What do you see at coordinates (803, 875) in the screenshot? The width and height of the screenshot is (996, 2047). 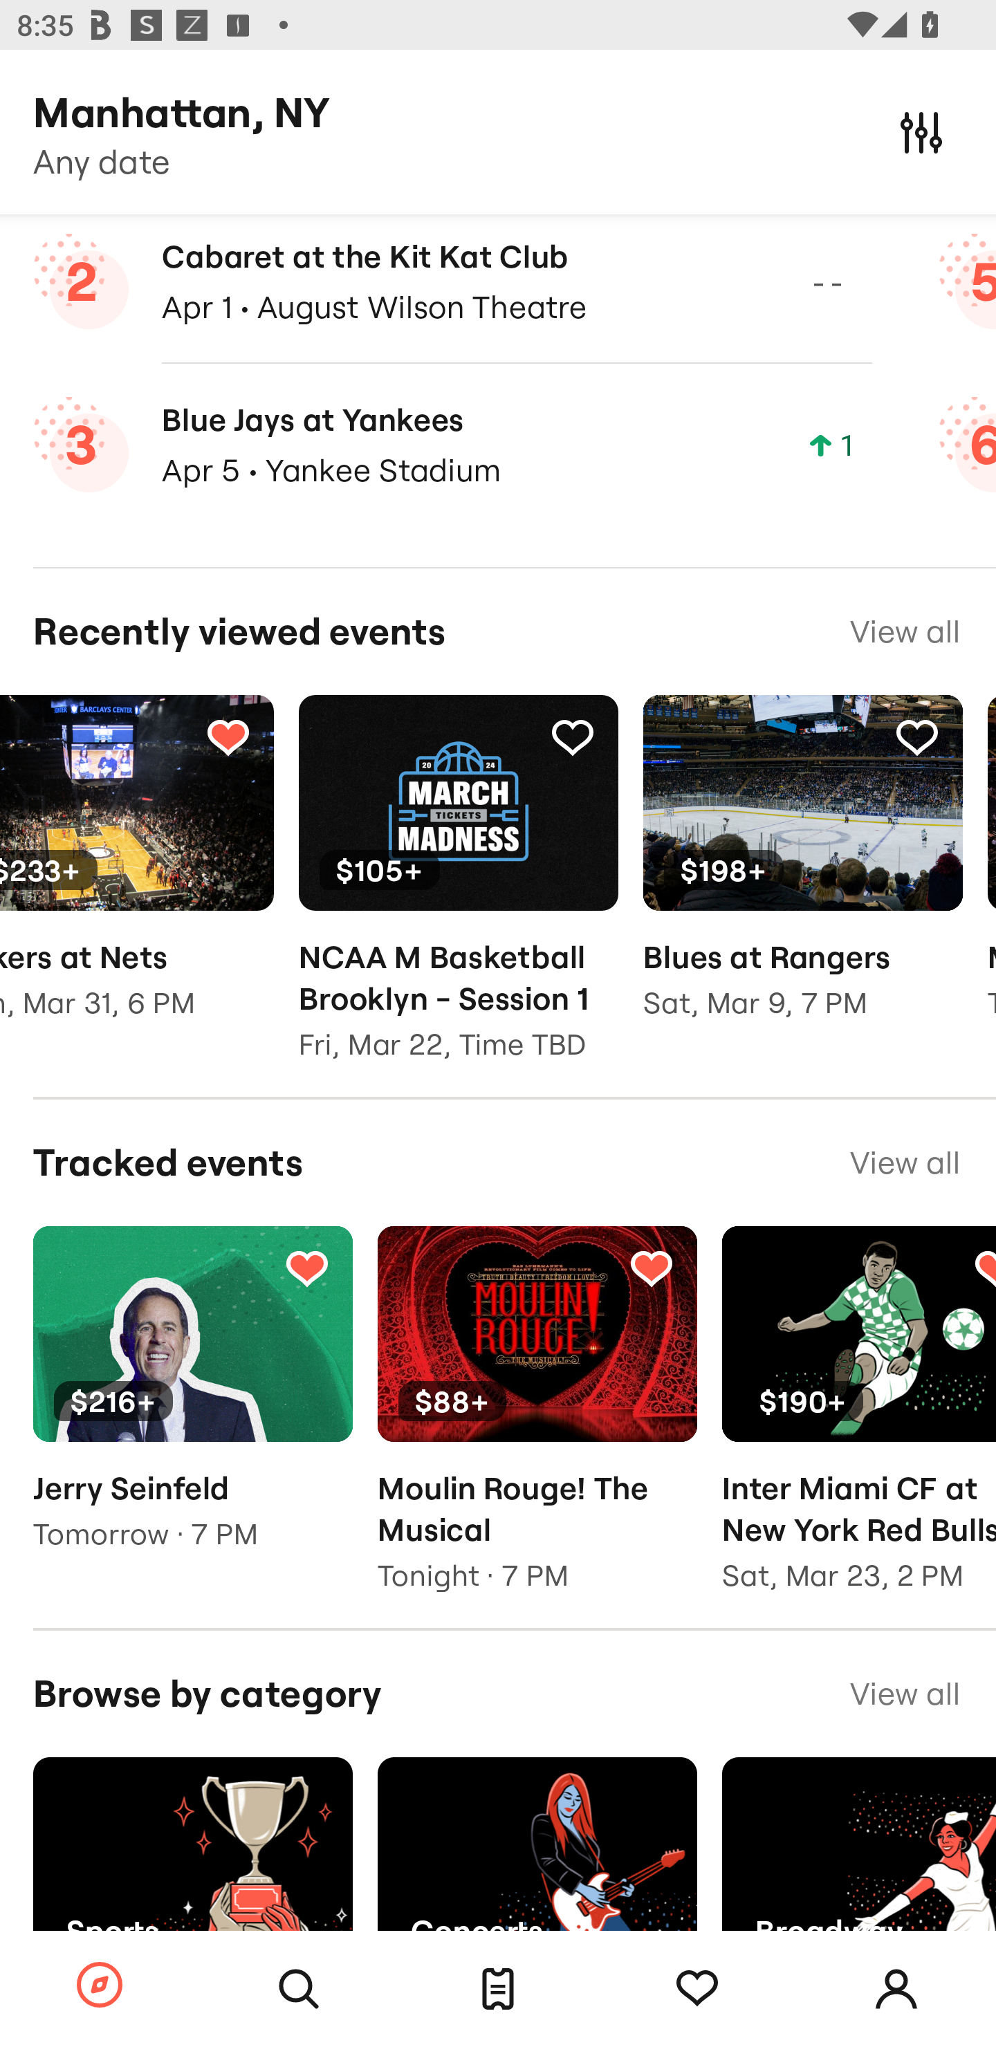 I see `Tracking $198+ Blues at Rangers Sat, Mar 9, 7 PM` at bounding box center [803, 875].